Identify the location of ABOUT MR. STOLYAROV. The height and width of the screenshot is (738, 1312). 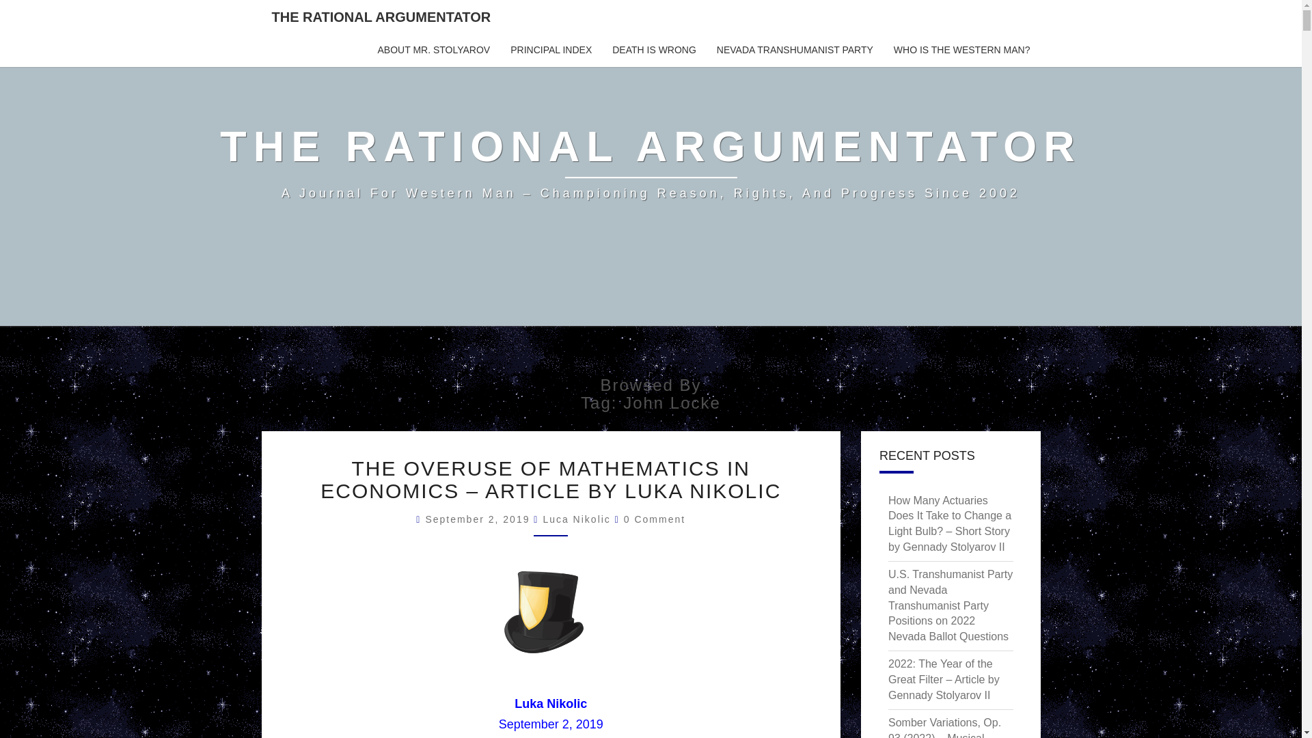
(434, 51).